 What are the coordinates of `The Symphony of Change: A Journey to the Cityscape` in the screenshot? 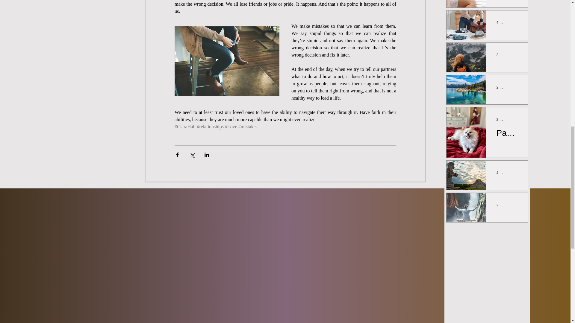 It's located at (507, 38).